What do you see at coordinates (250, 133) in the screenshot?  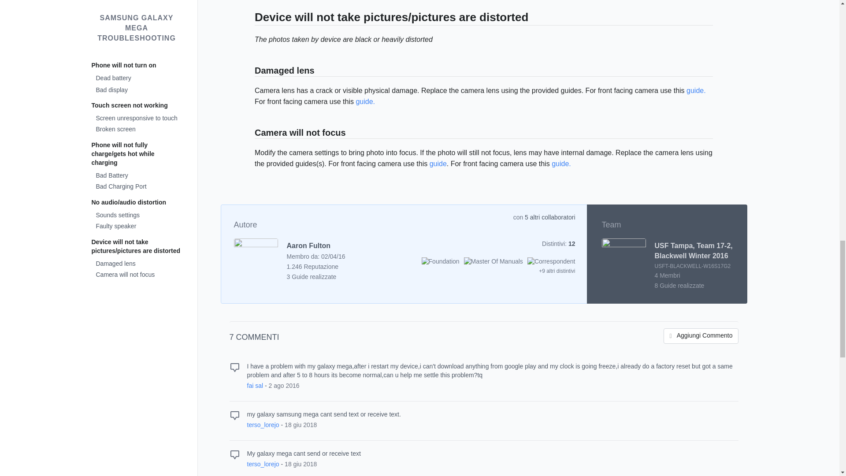 I see `Link a questa sezione` at bounding box center [250, 133].